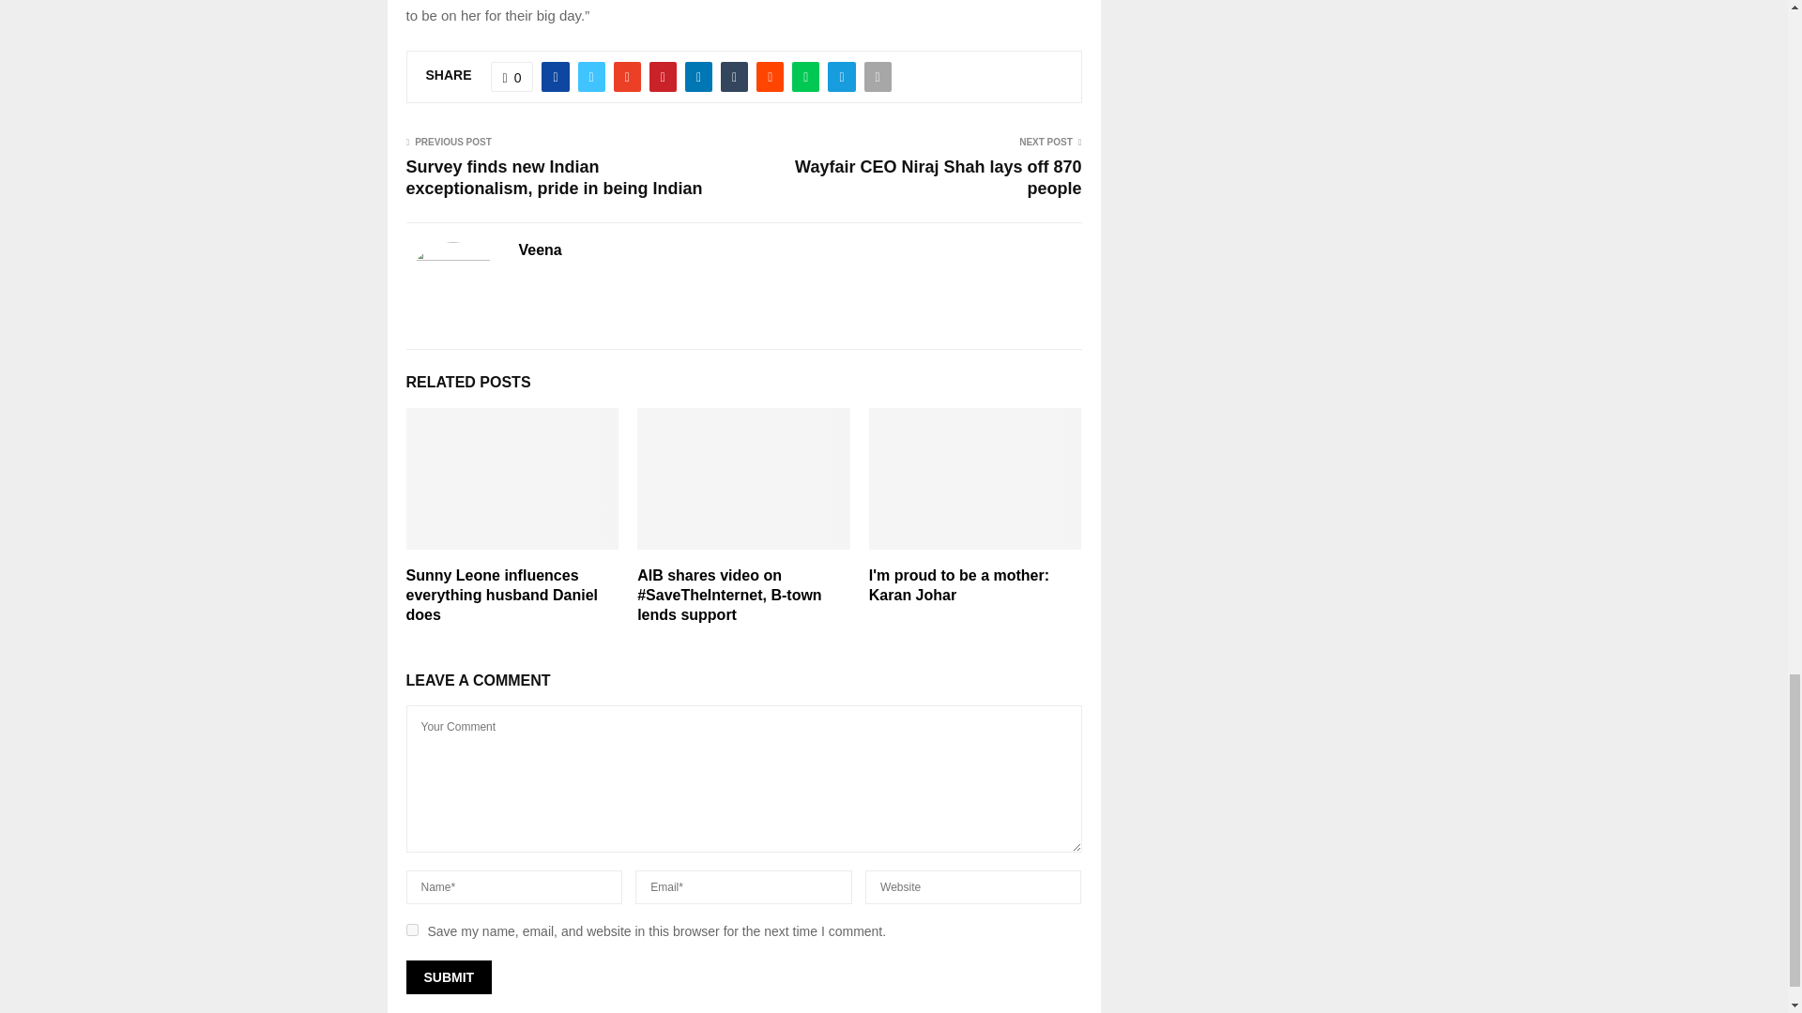 The width and height of the screenshot is (1802, 1013). Describe the element at coordinates (411, 929) in the screenshot. I see `yes` at that location.